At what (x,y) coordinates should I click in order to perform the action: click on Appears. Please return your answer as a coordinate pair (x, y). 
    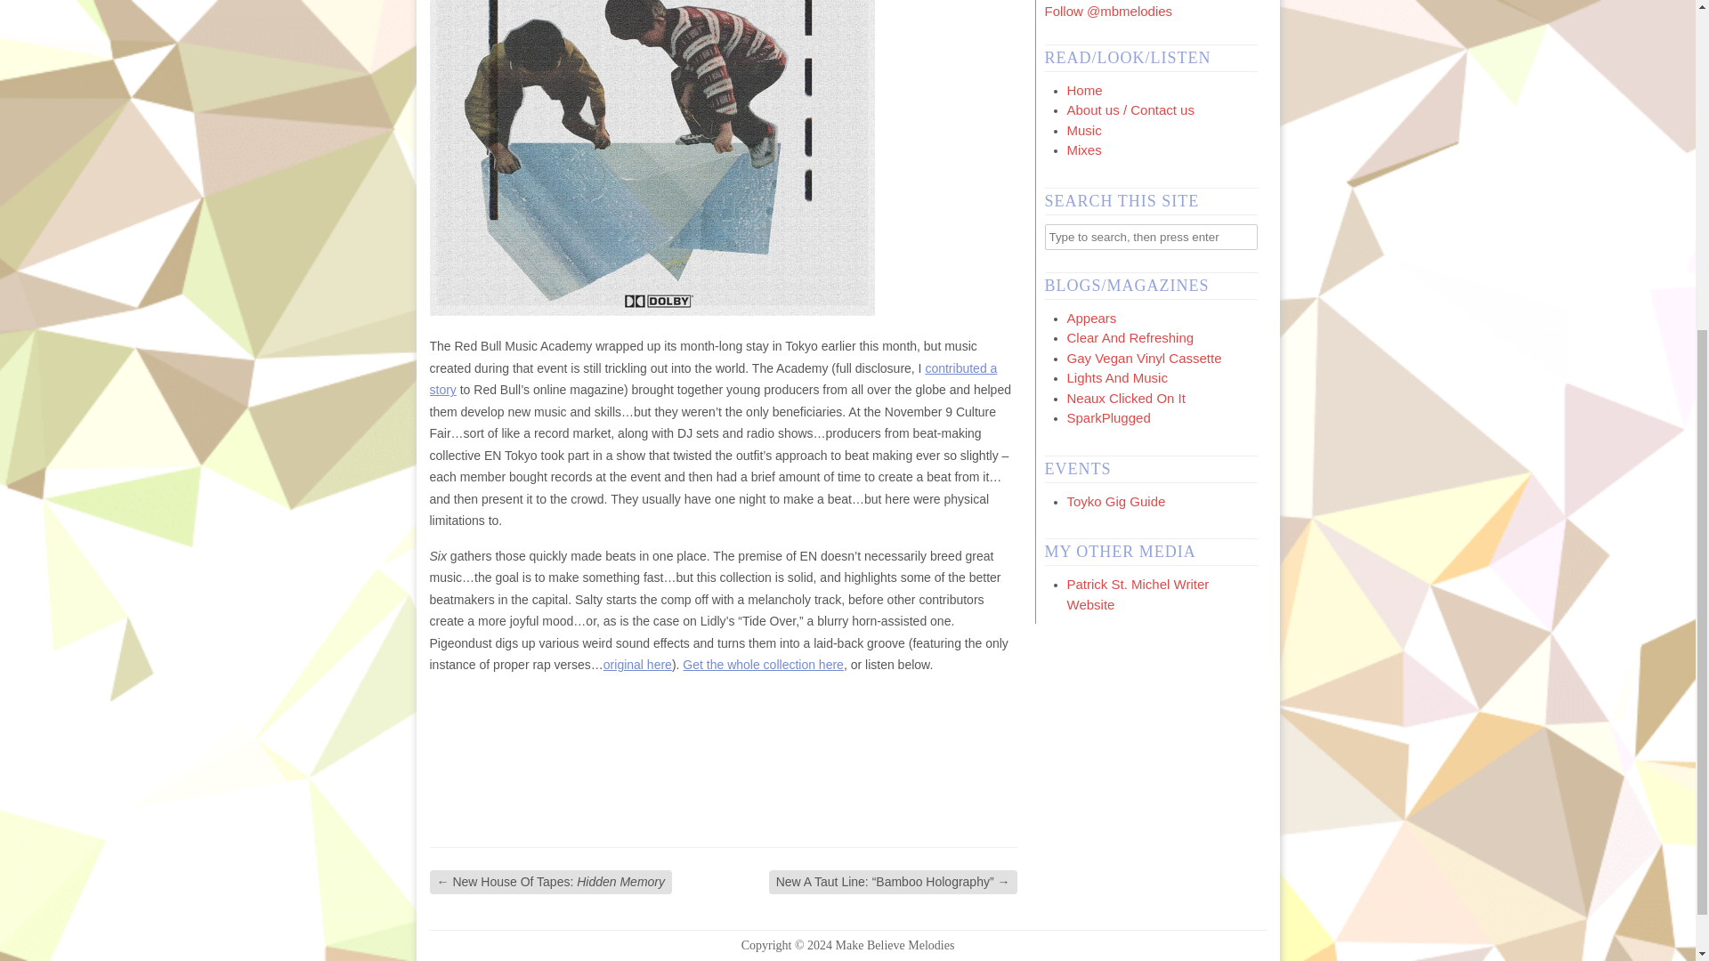
    Looking at the image, I should click on (1091, 318).